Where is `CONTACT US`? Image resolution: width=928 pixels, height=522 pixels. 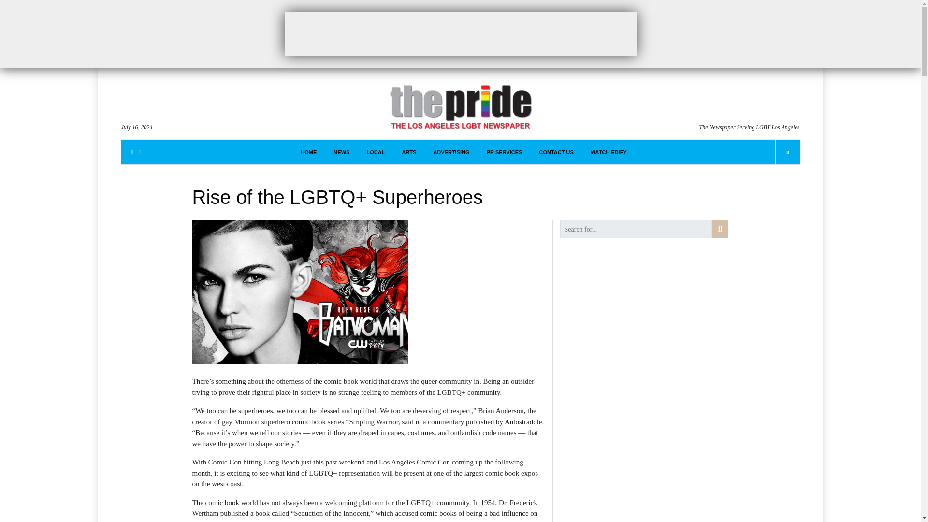
CONTACT US is located at coordinates (556, 152).